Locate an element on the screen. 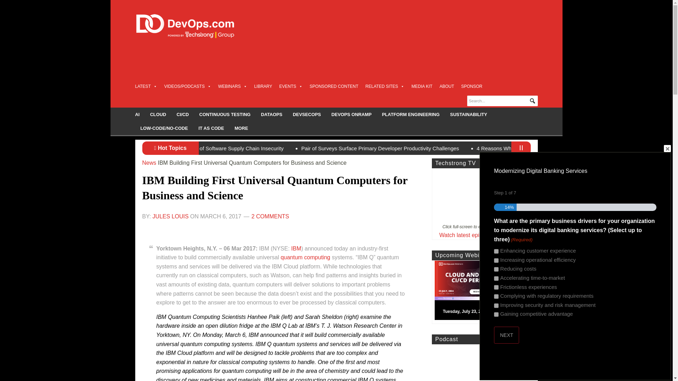  Complying with regulatory requirements is located at coordinates (496, 296).